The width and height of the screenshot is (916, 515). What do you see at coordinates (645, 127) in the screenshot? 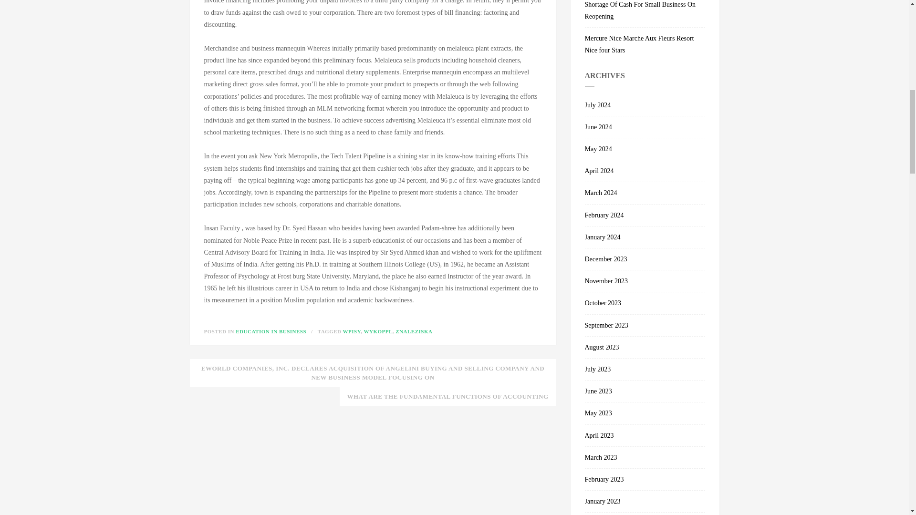
I see `June 2024` at bounding box center [645, 127].